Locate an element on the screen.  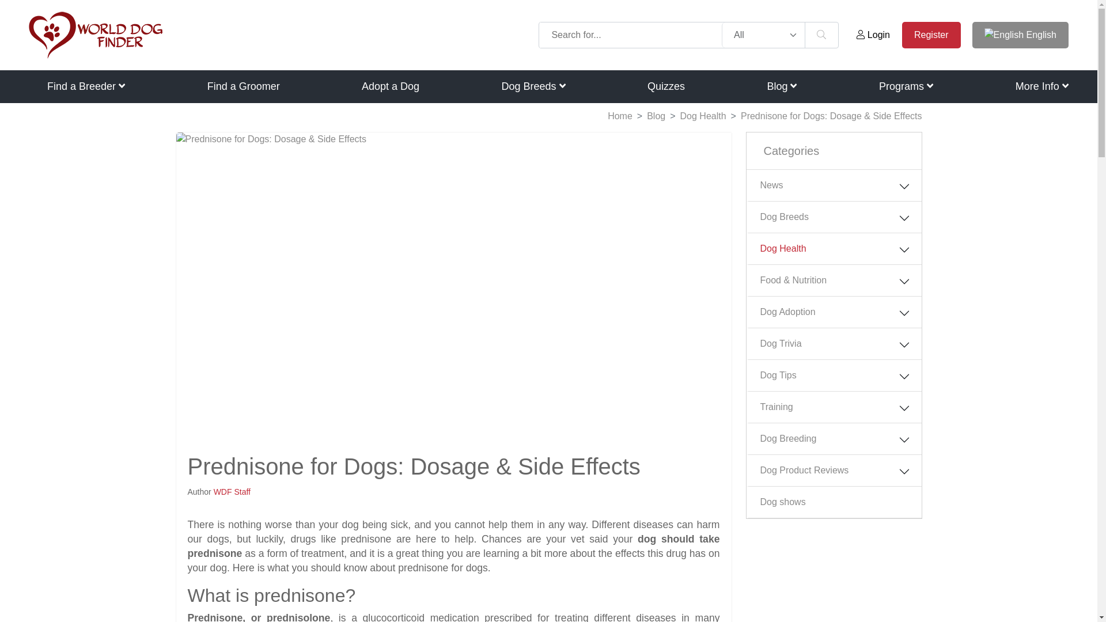
Dog Breeds is located at coordinates (533, 86).